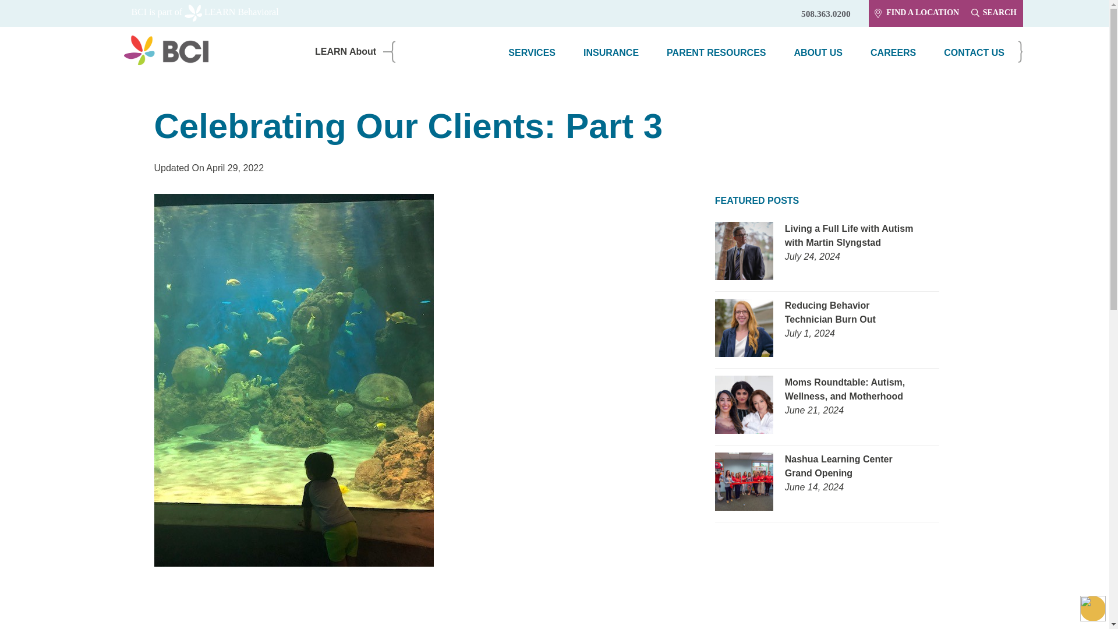 This screenshot has width=1118, height=629. Describe the element at coordinates (826, 10) in the screenshot. I see `508.363.0200` at that location.